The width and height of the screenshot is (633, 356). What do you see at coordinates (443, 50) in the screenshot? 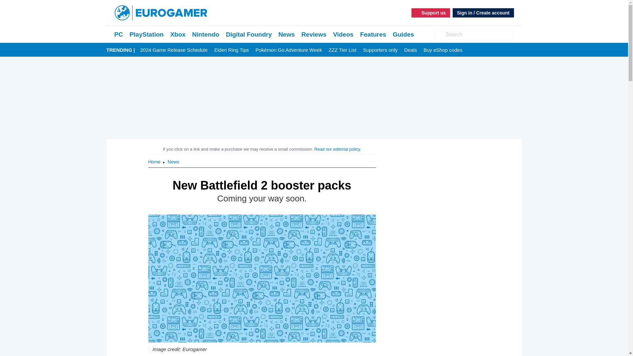
I see `Buy eShop codes` at bounding box center [443, 50].